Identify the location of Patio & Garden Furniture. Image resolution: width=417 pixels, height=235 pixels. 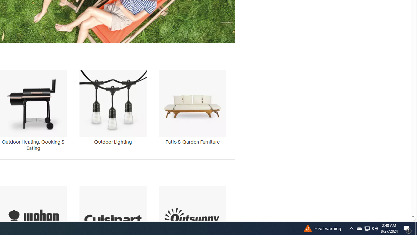
(193, 107).